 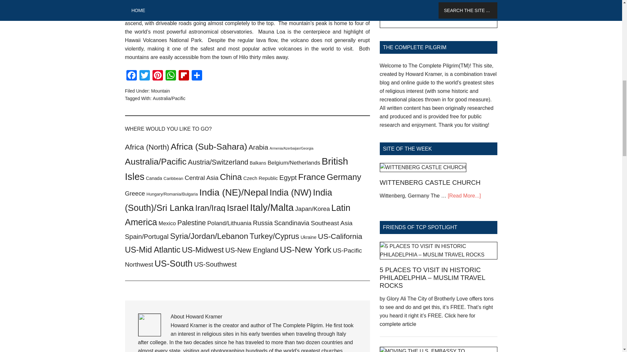 What do you see at coordinates (236, 169) in the screenshot?
I see `British Isles` at bounding box center [236, 169].